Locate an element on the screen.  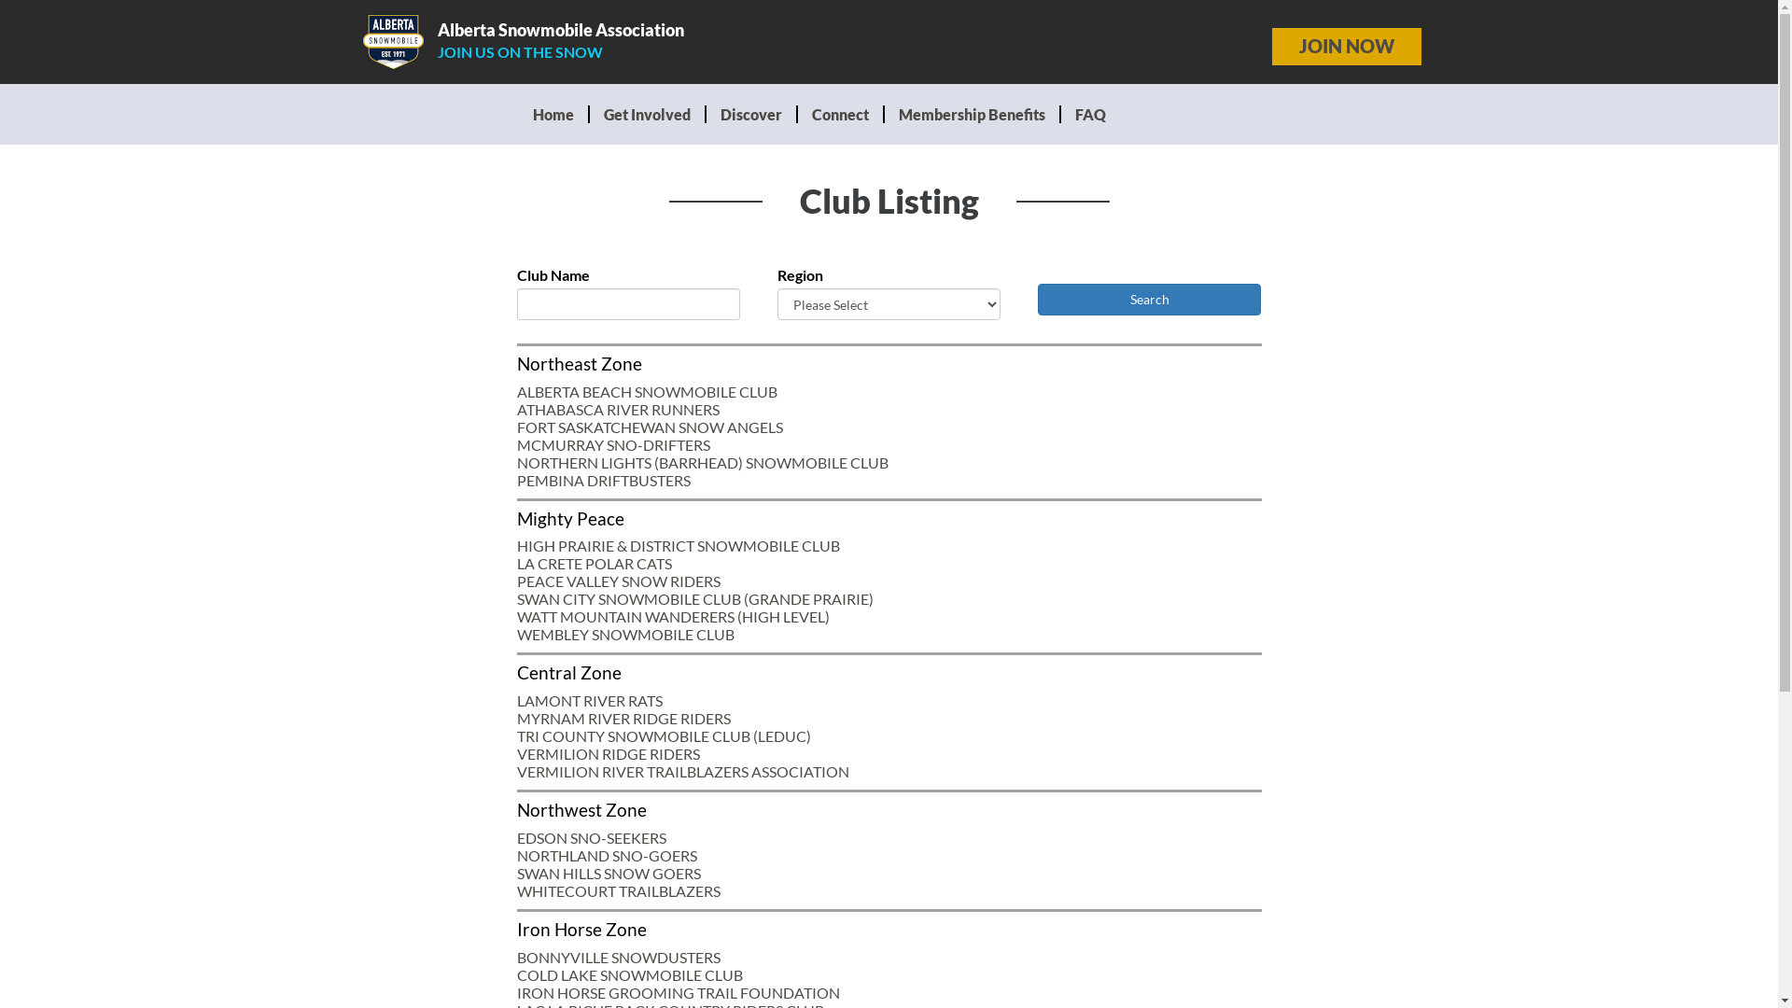
FORT SASKATCHEWAN SNOW ANGELS is located at coordinates (650, 427).